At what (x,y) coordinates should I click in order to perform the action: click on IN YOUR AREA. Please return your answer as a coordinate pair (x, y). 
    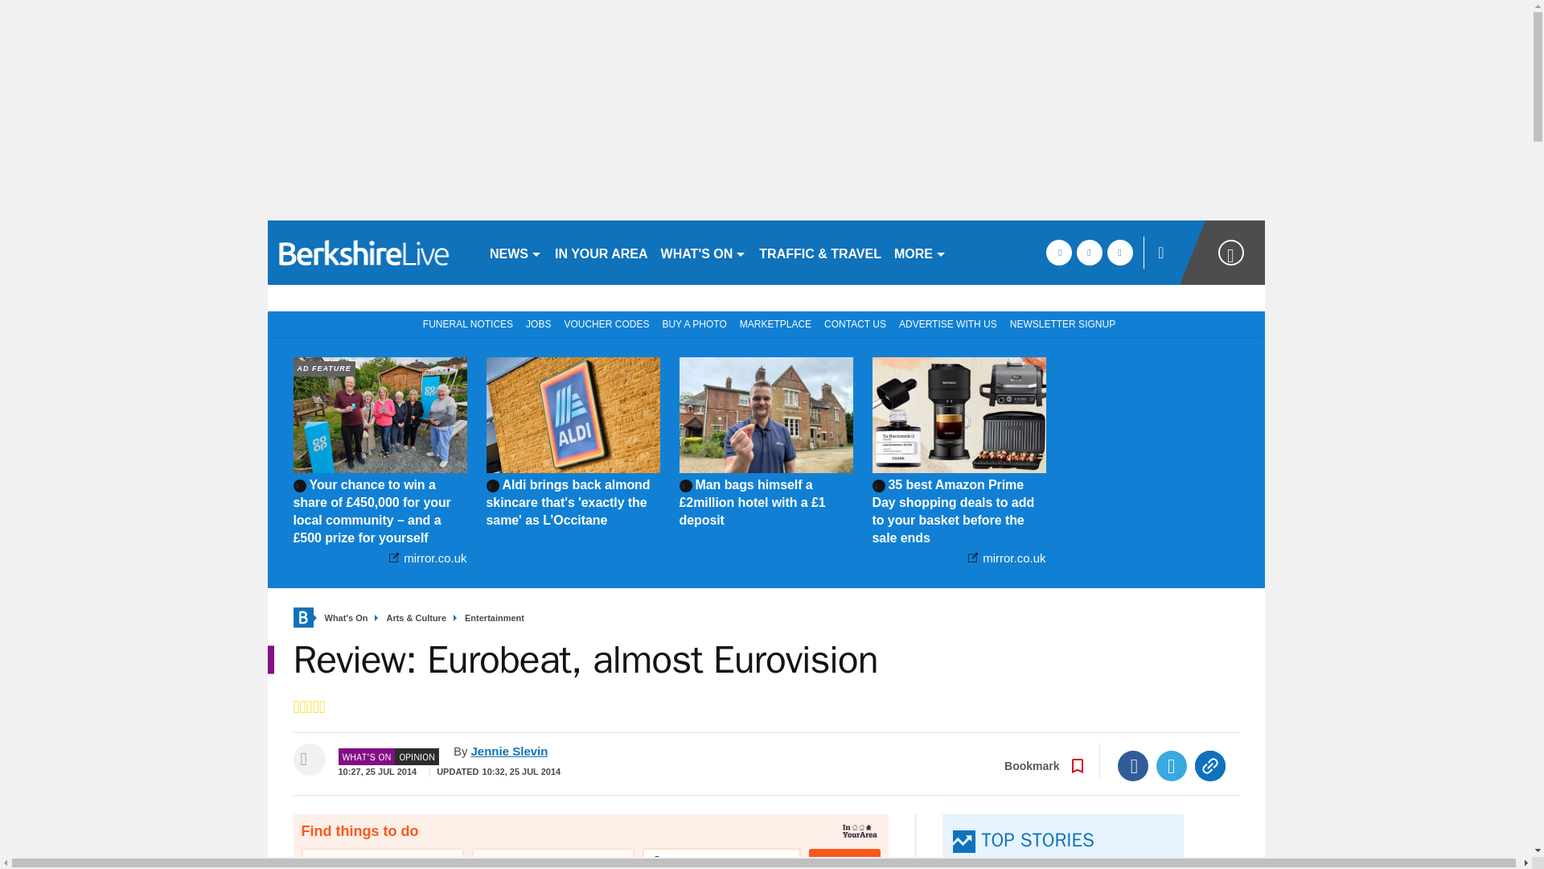
    Looking at the image, I should click on (602, 253).